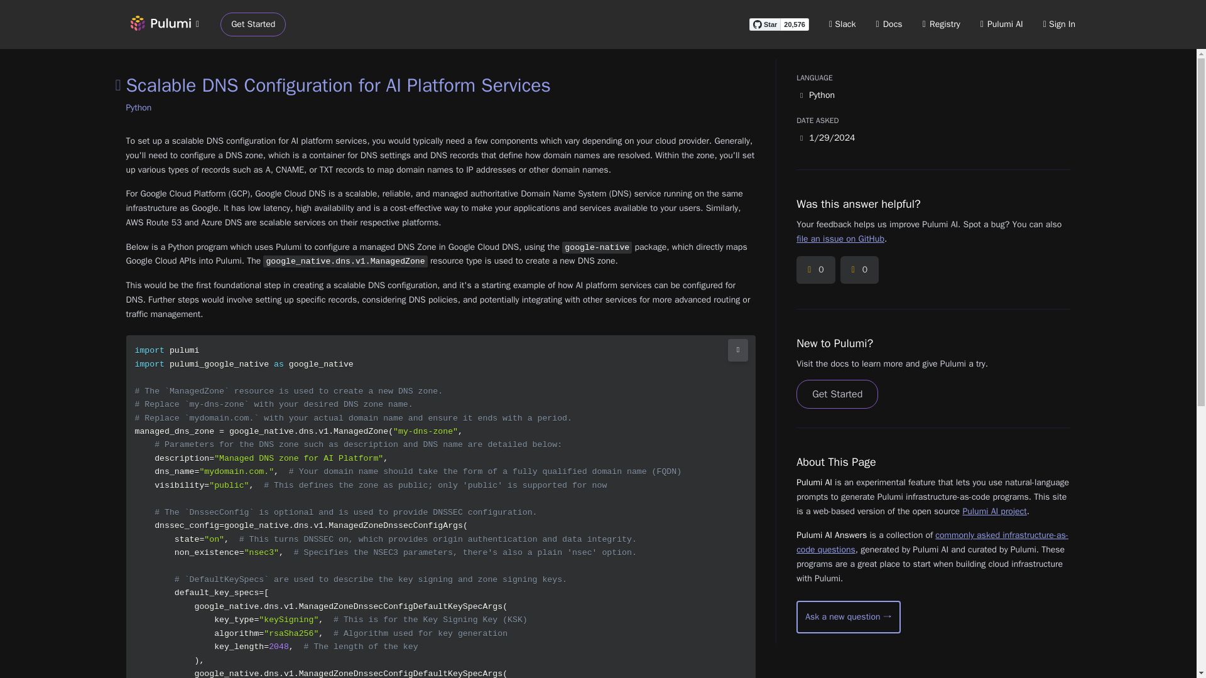 This screenshot has width=1206, height=678. I want to click on 20,576, so click(795, 24).